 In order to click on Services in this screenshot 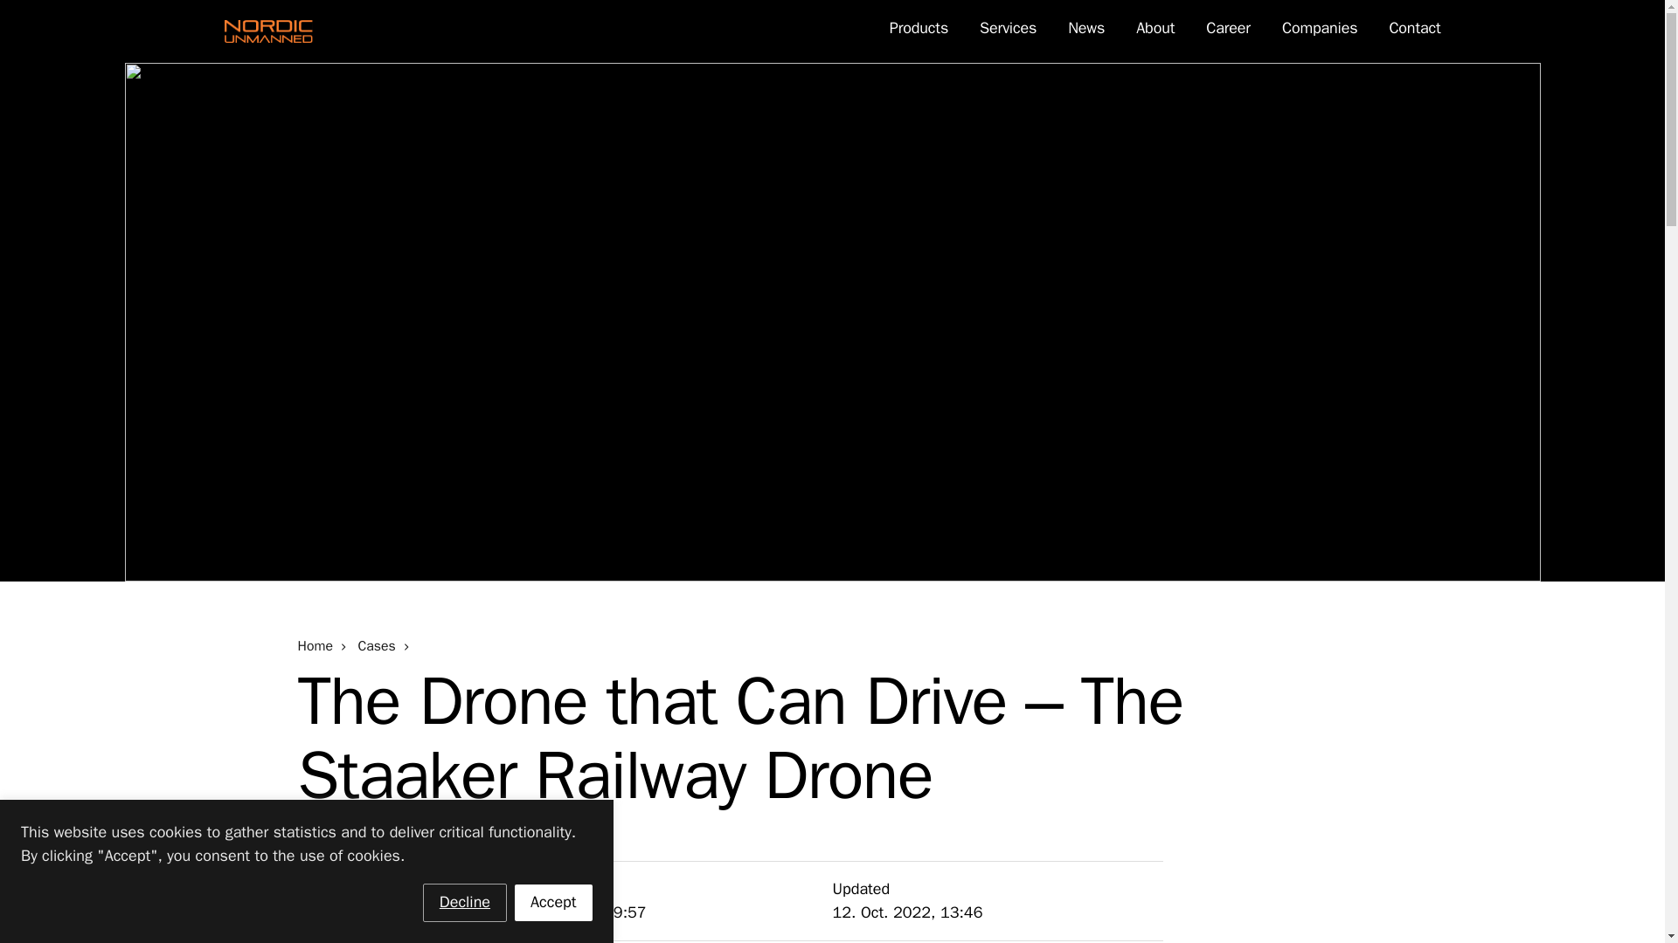, I will do `click(1009, 28)`.